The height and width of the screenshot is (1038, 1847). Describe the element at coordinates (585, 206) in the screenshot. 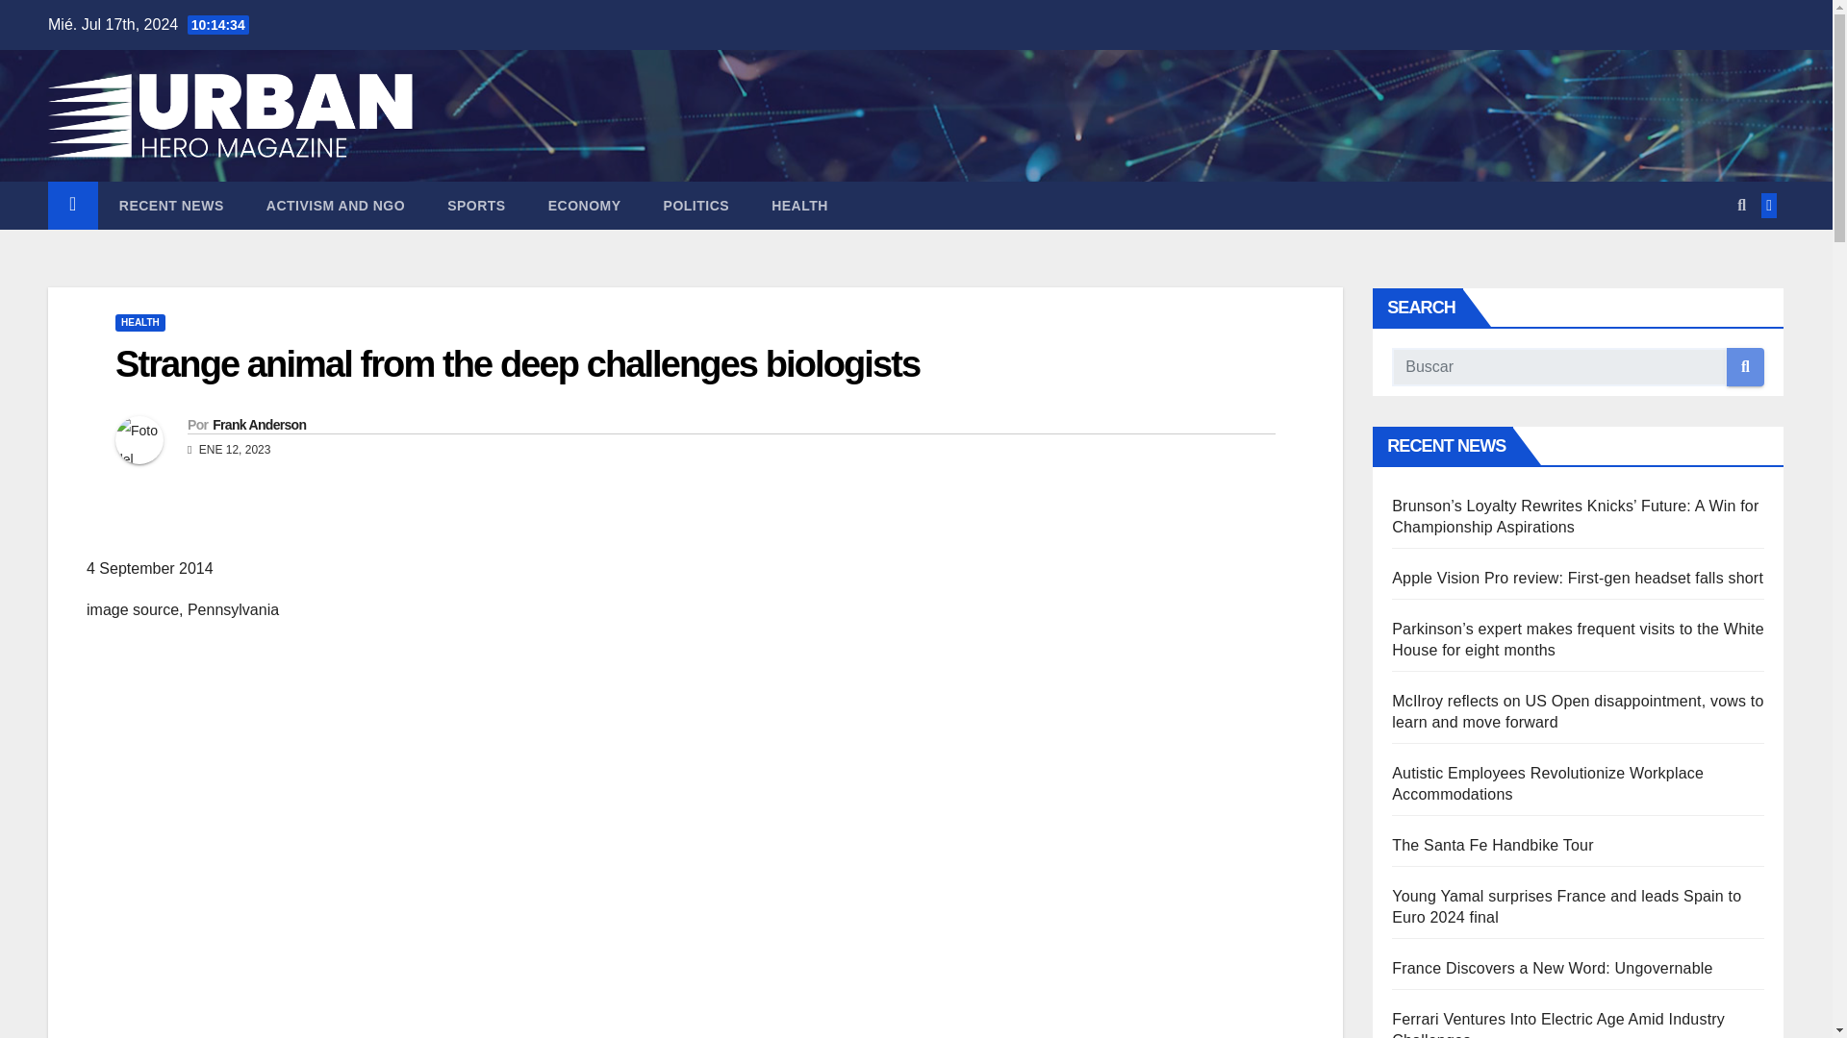

I see `ECONOMY` at that location.